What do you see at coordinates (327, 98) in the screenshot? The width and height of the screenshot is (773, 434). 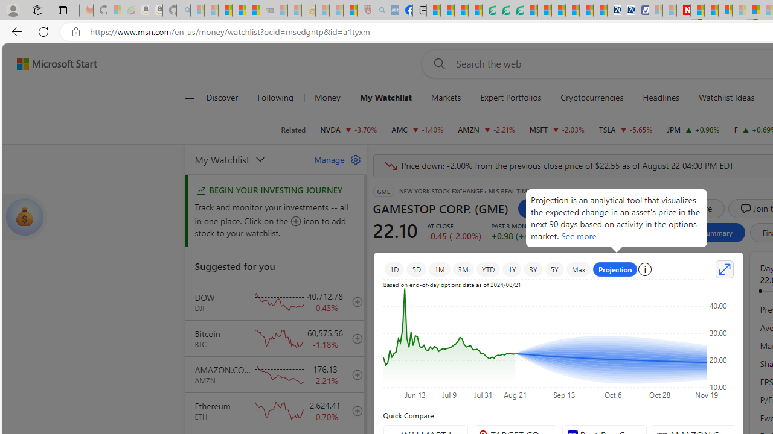 I see `Money` at bounding box center [327, 98].